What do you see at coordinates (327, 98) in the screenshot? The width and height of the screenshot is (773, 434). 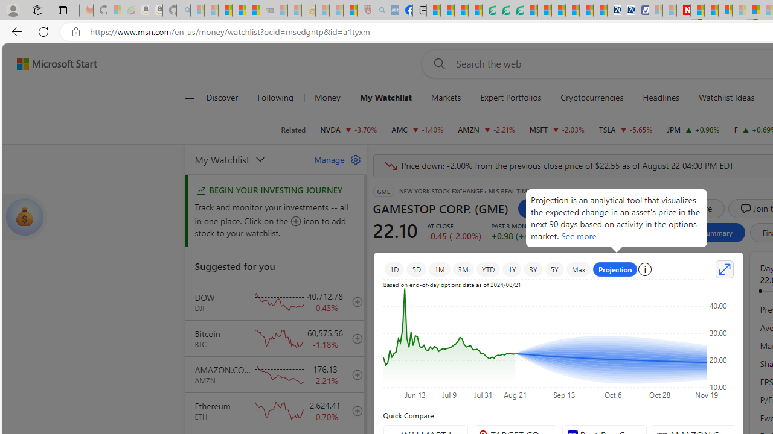 I see `Money` at bounding box center [327, 98].